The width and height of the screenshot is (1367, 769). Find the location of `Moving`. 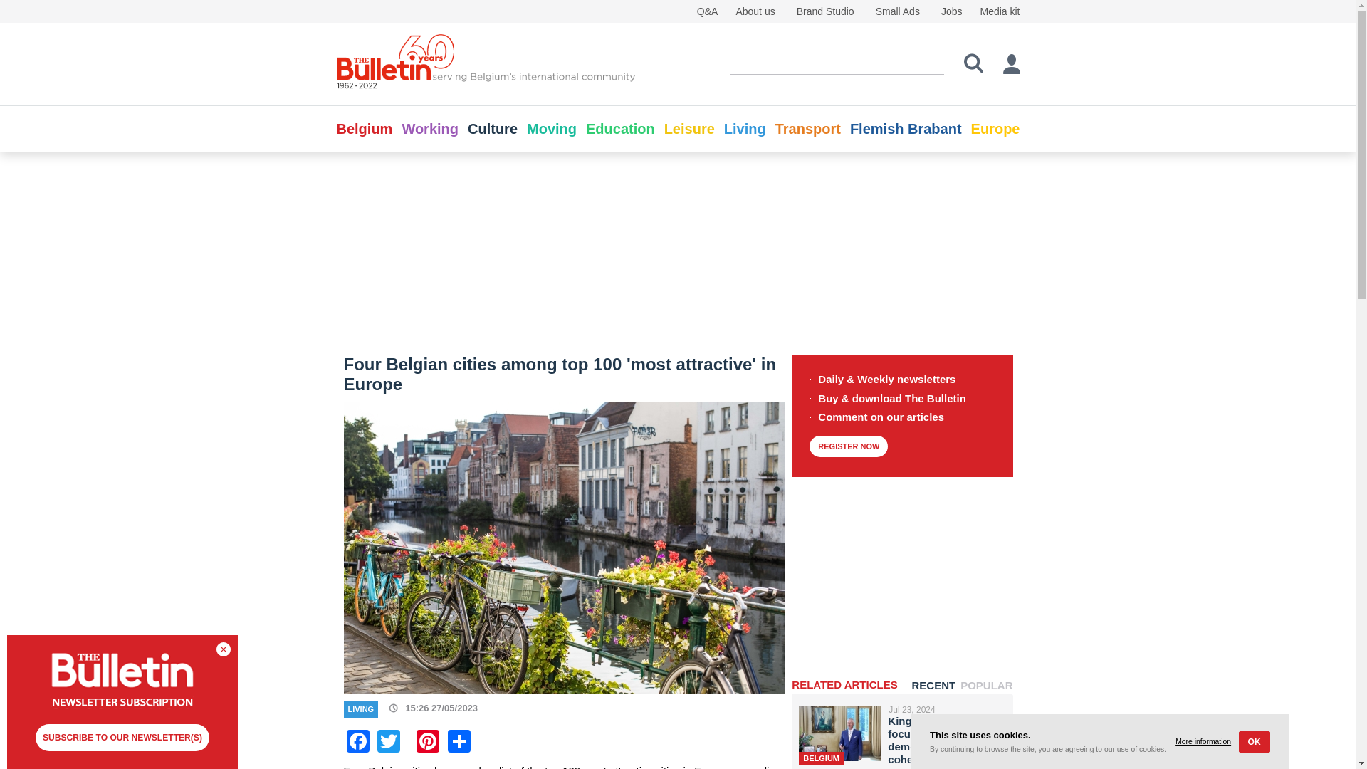

Moving is located at coordinates (551, 128).